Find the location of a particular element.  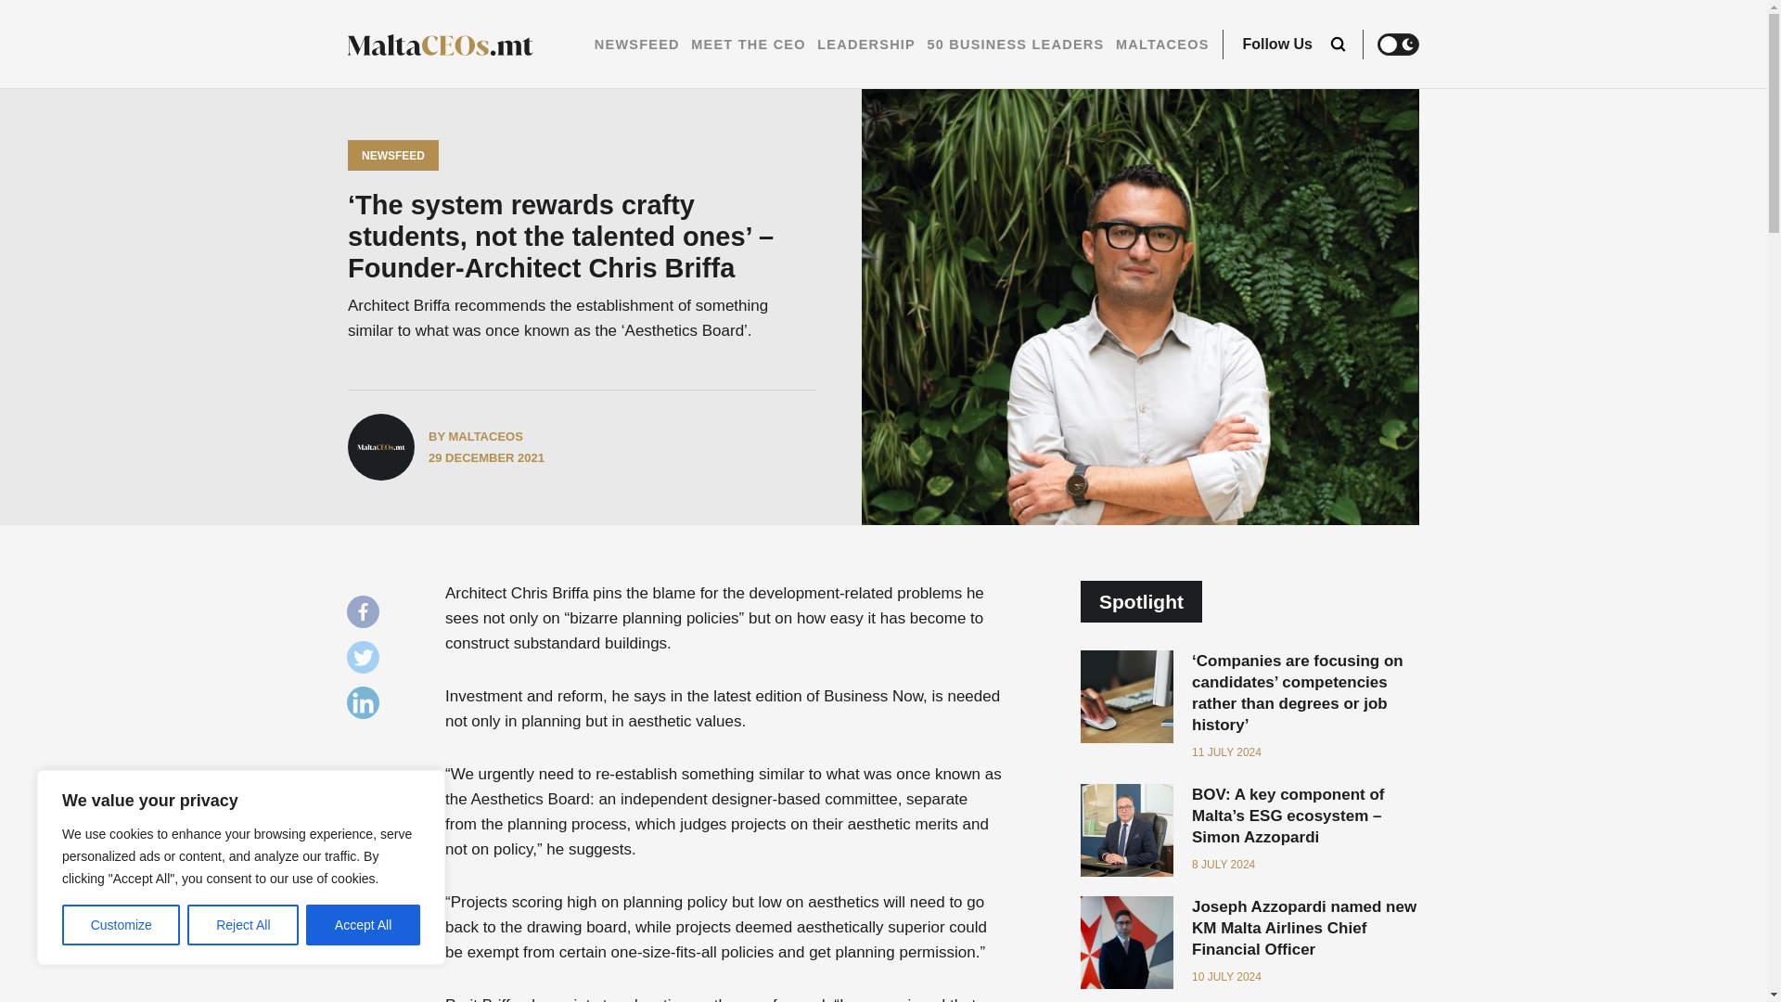

NEWSFEED is located at coordinates (637, 45).